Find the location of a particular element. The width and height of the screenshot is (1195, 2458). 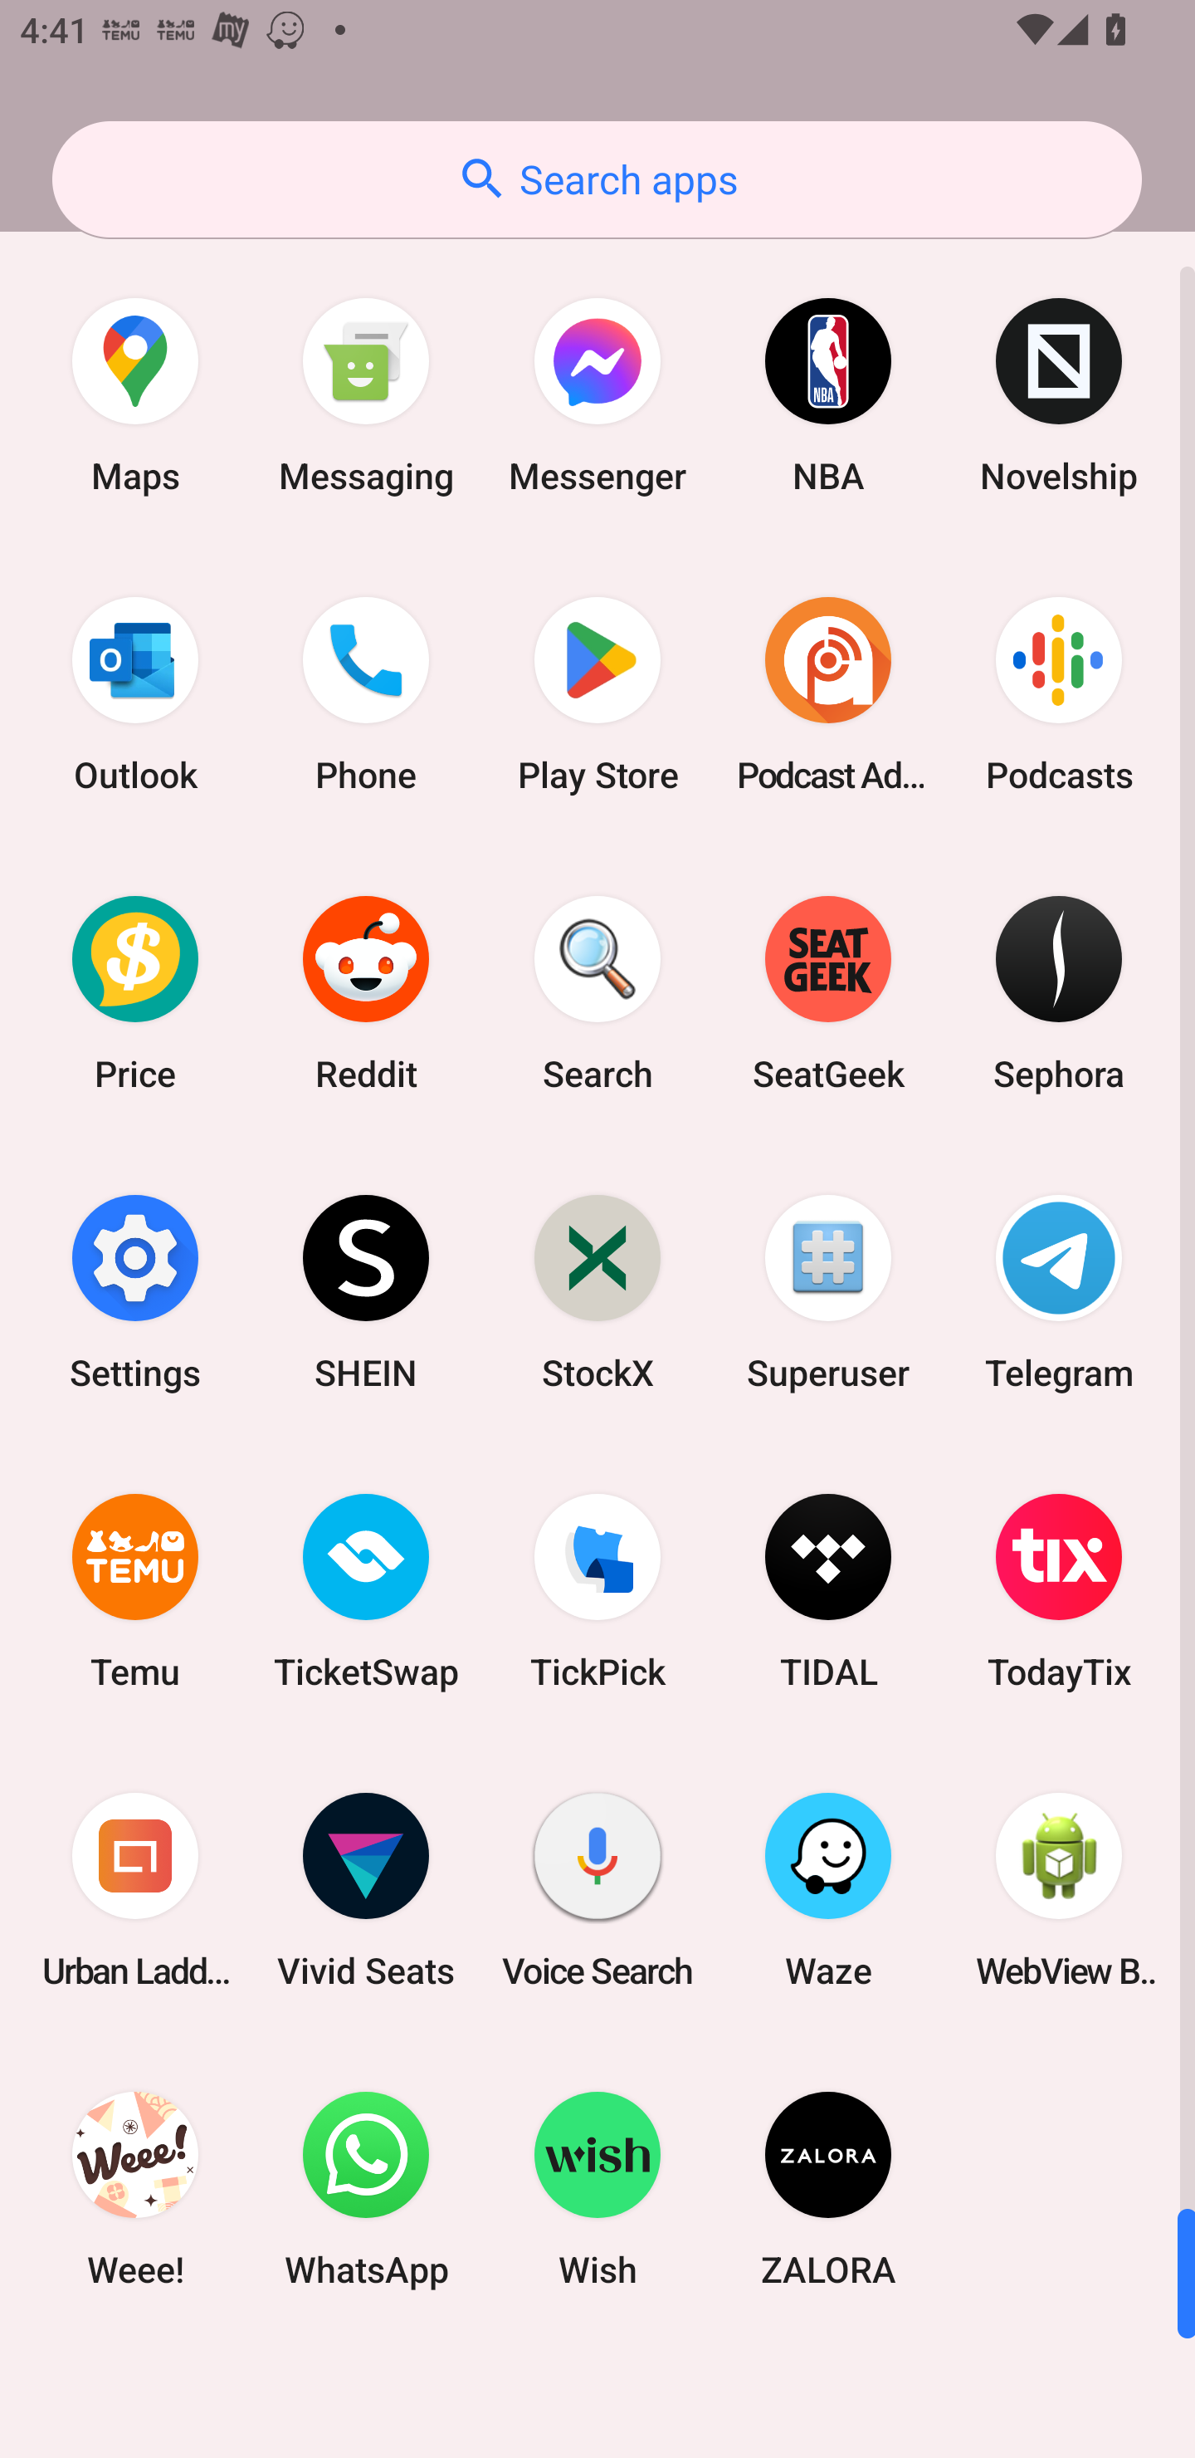

TickPick is located at coordinates (597, 1589).